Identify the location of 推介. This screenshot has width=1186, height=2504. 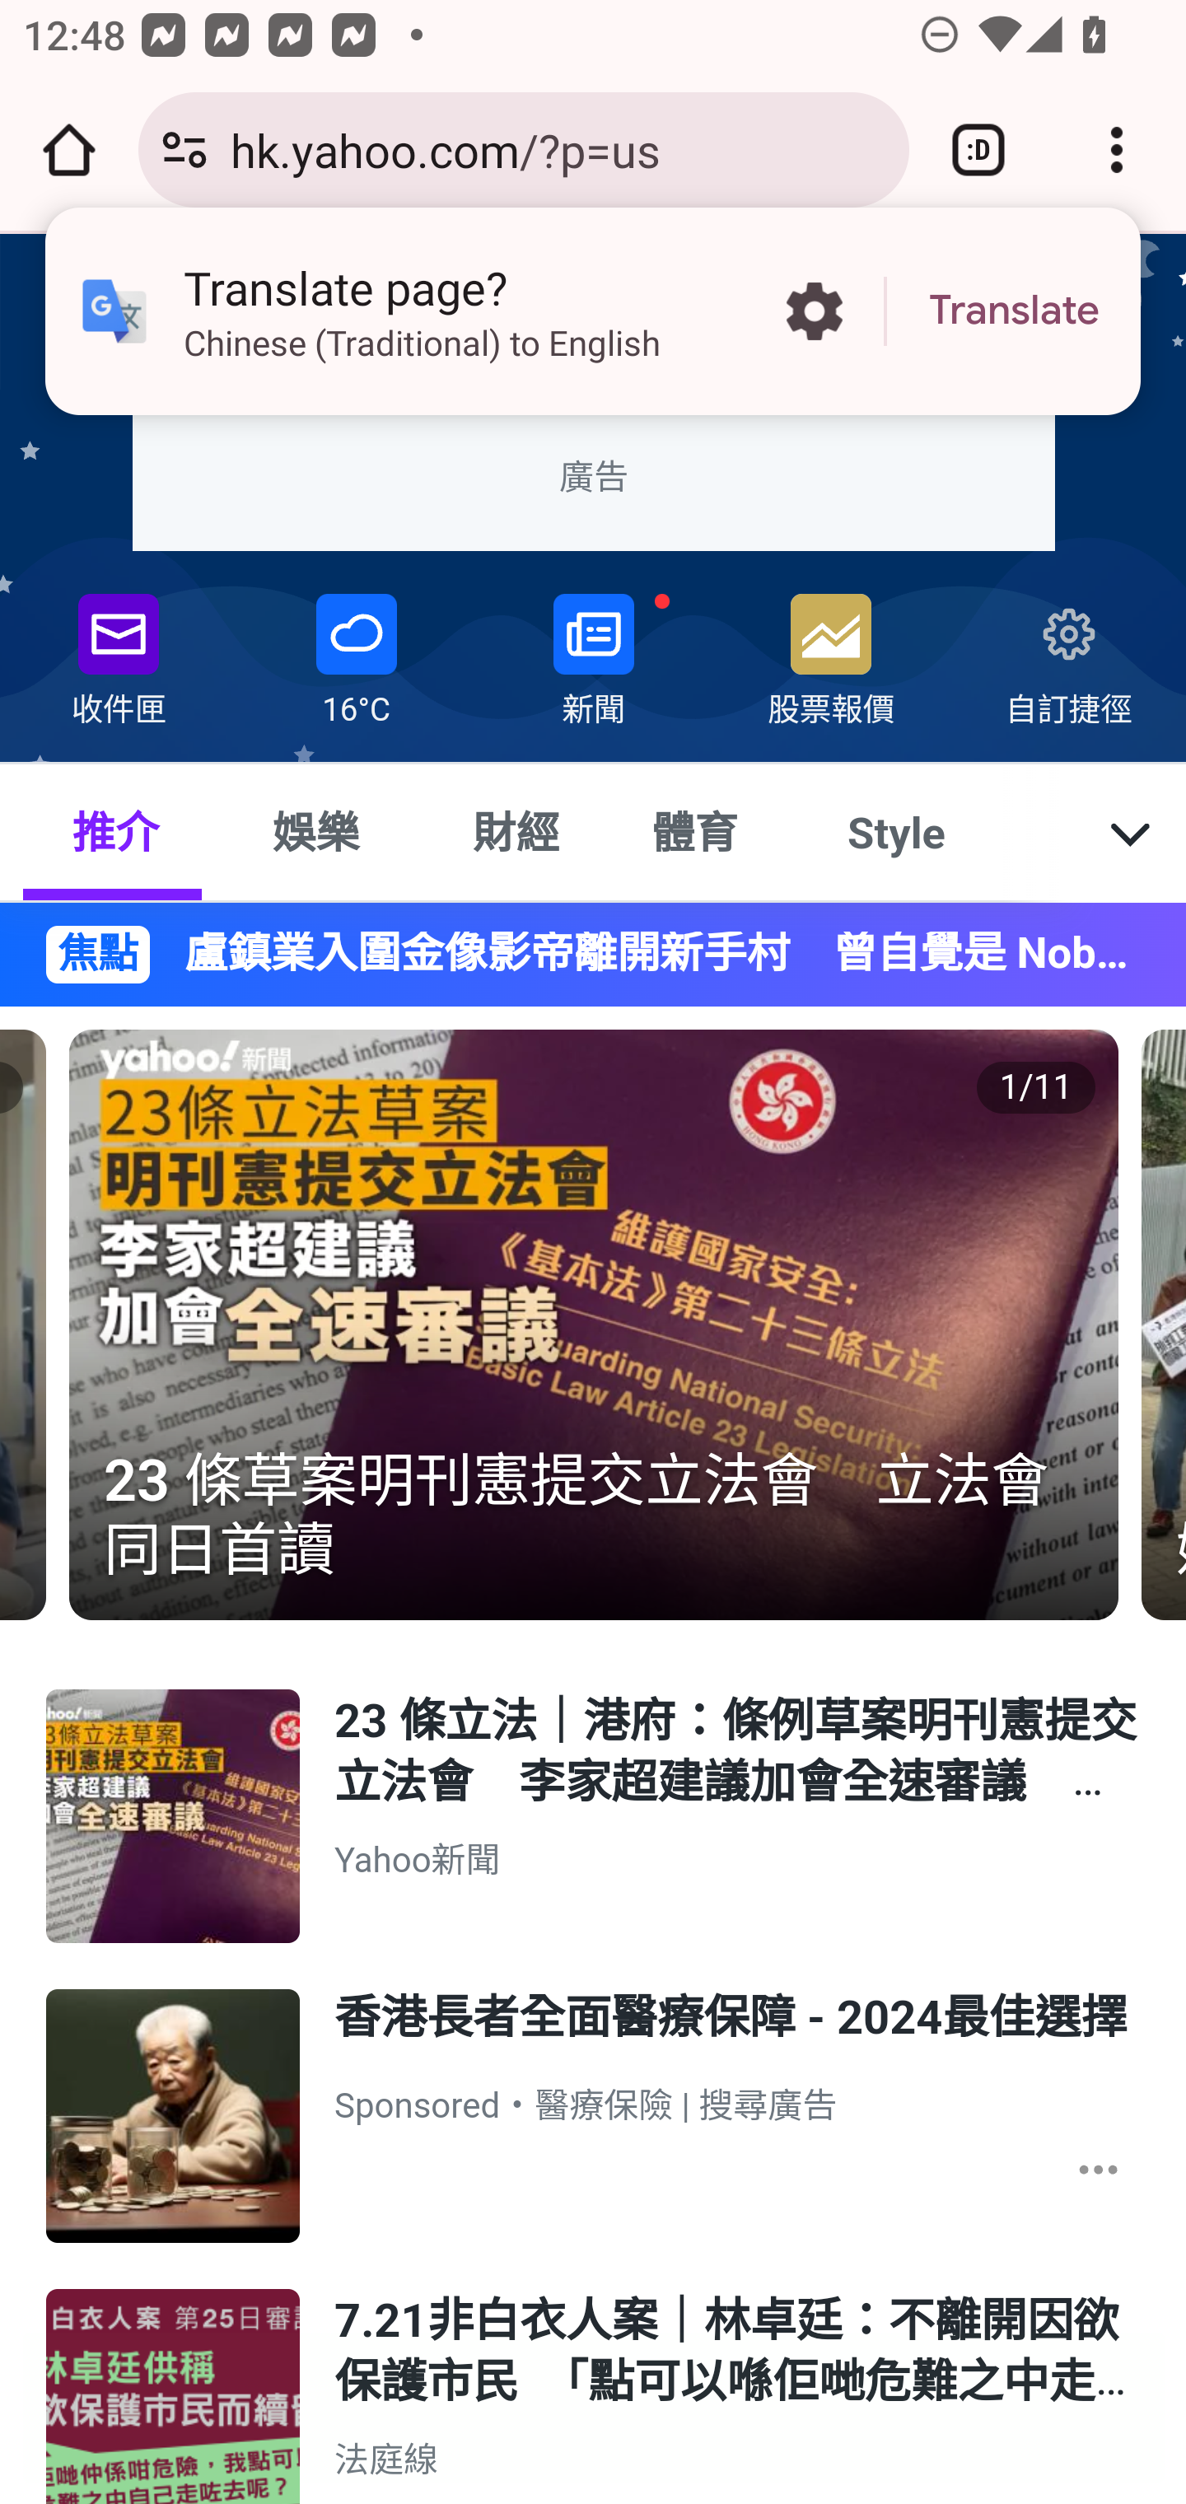
(114, 831).